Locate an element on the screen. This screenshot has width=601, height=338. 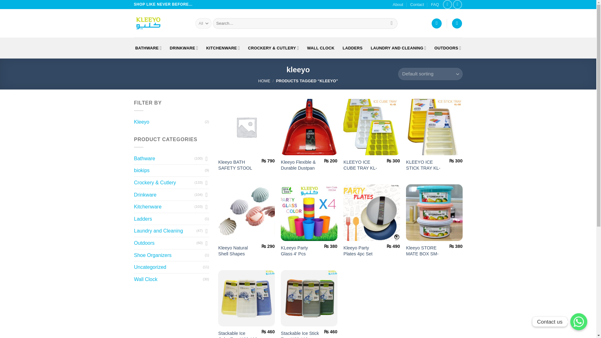
Cart is located at coordinates (457, 23).